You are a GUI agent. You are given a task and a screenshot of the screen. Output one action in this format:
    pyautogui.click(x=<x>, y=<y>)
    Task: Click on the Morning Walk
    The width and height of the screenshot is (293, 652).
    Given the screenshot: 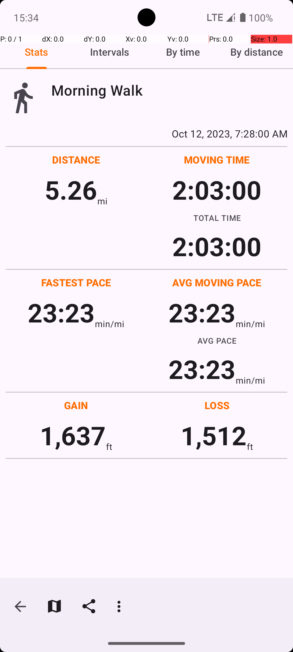 What is the action you would take?
    pyautogui.click(x=169, y=90)
    